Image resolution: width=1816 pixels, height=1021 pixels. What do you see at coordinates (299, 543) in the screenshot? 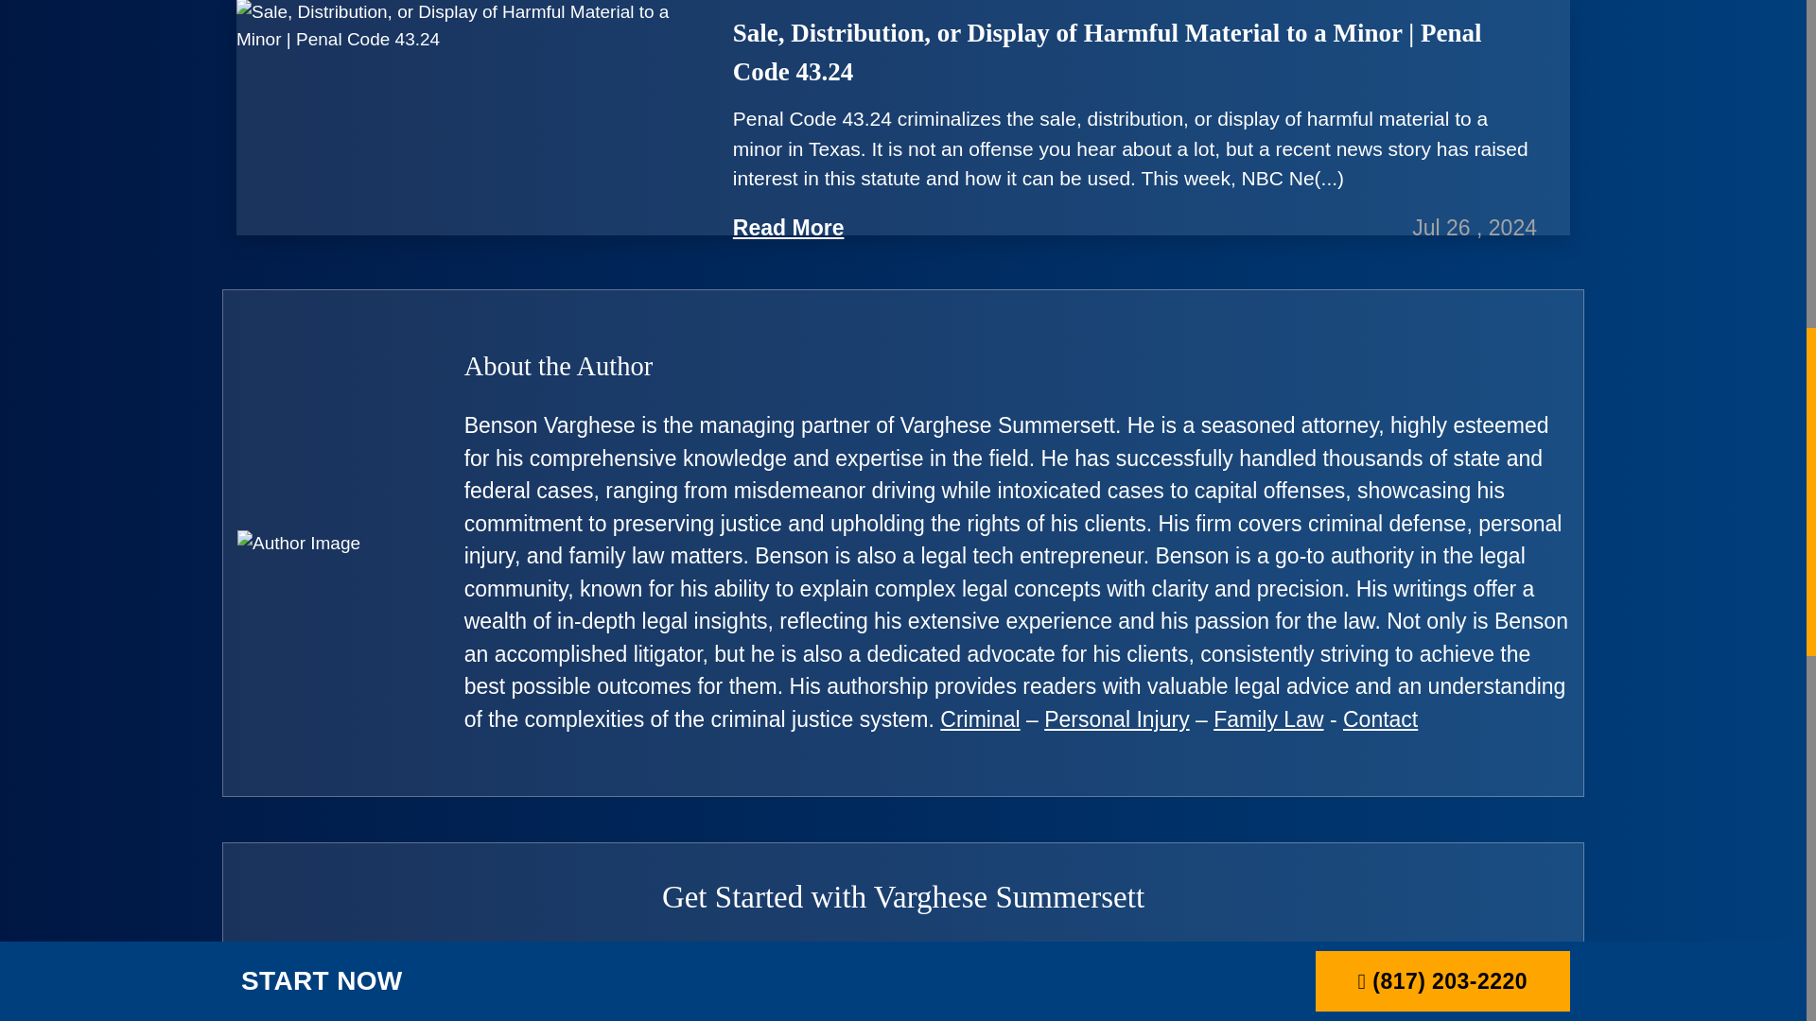
I see `Author Image` at bounding box center [299, 543].